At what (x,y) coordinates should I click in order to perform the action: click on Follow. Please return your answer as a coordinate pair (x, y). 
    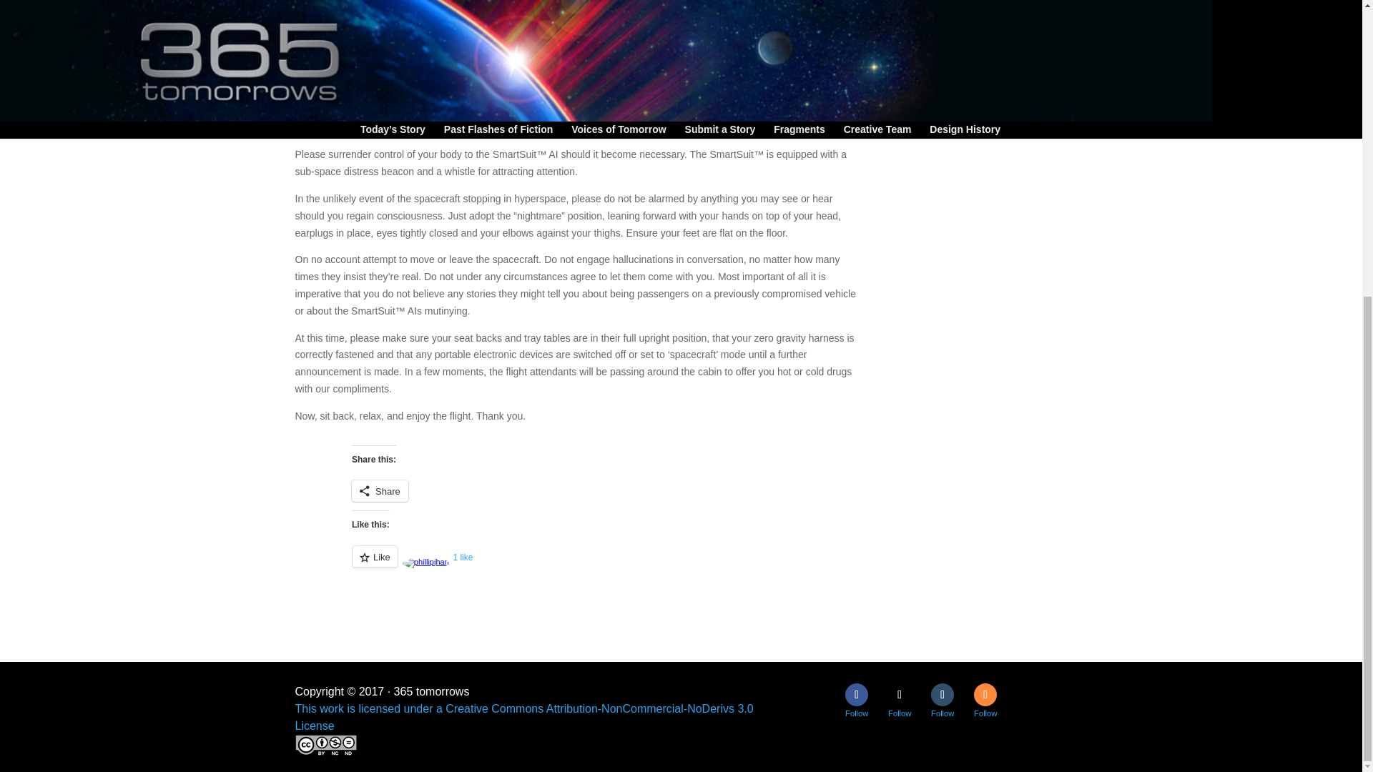
    Looking at the image, I should click on (943, 695).